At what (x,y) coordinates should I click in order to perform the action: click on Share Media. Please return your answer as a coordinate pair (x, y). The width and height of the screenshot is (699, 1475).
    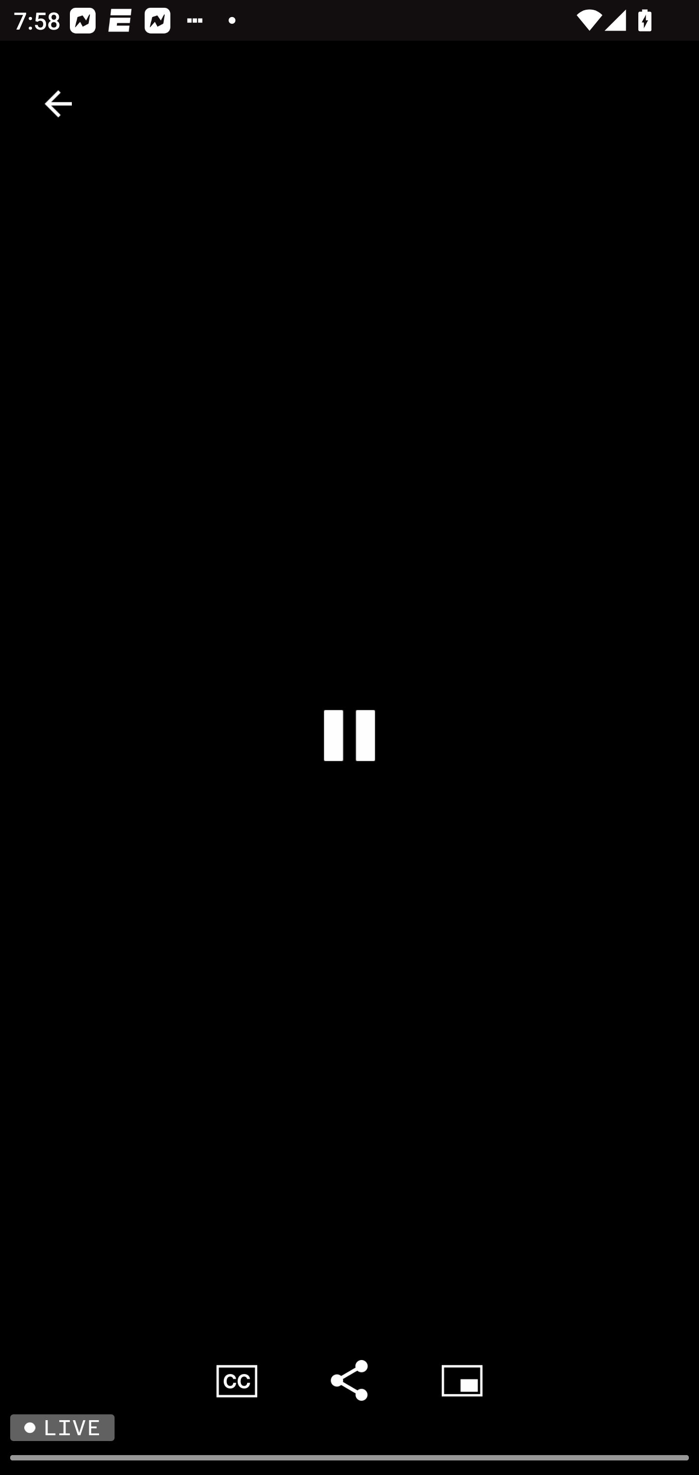
    Looking at the image, I should click on (349, 1380).